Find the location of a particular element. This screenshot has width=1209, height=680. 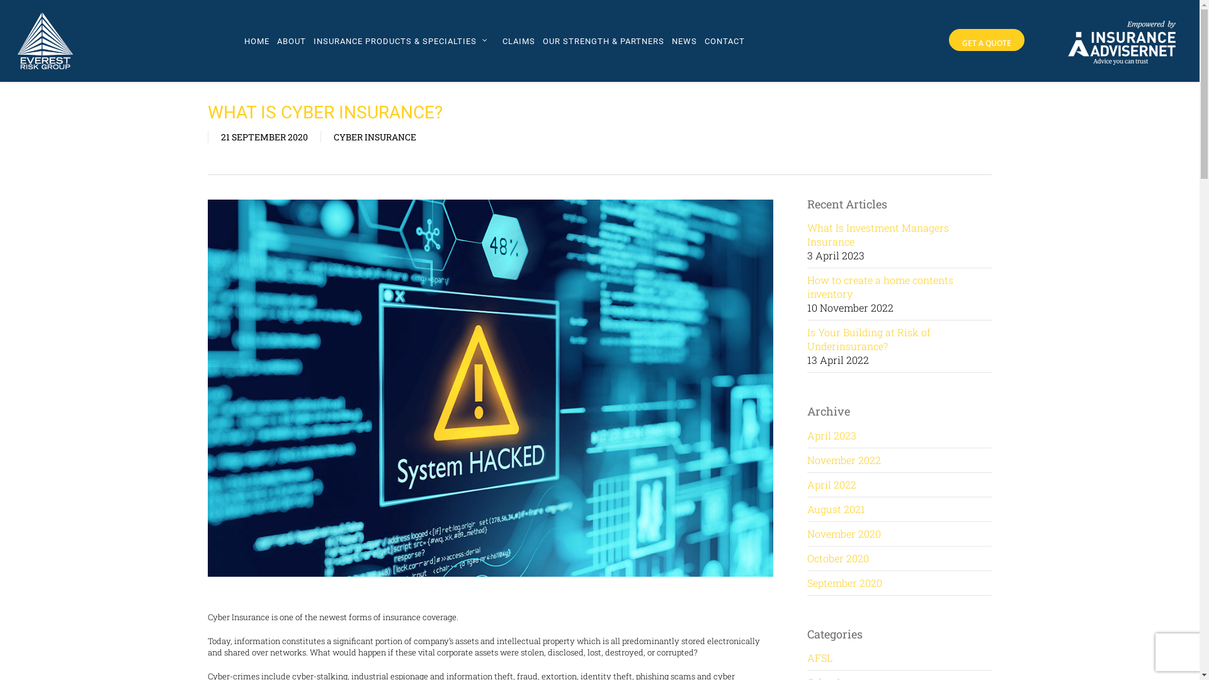

April 2022 is located at coordinates (832, 484).